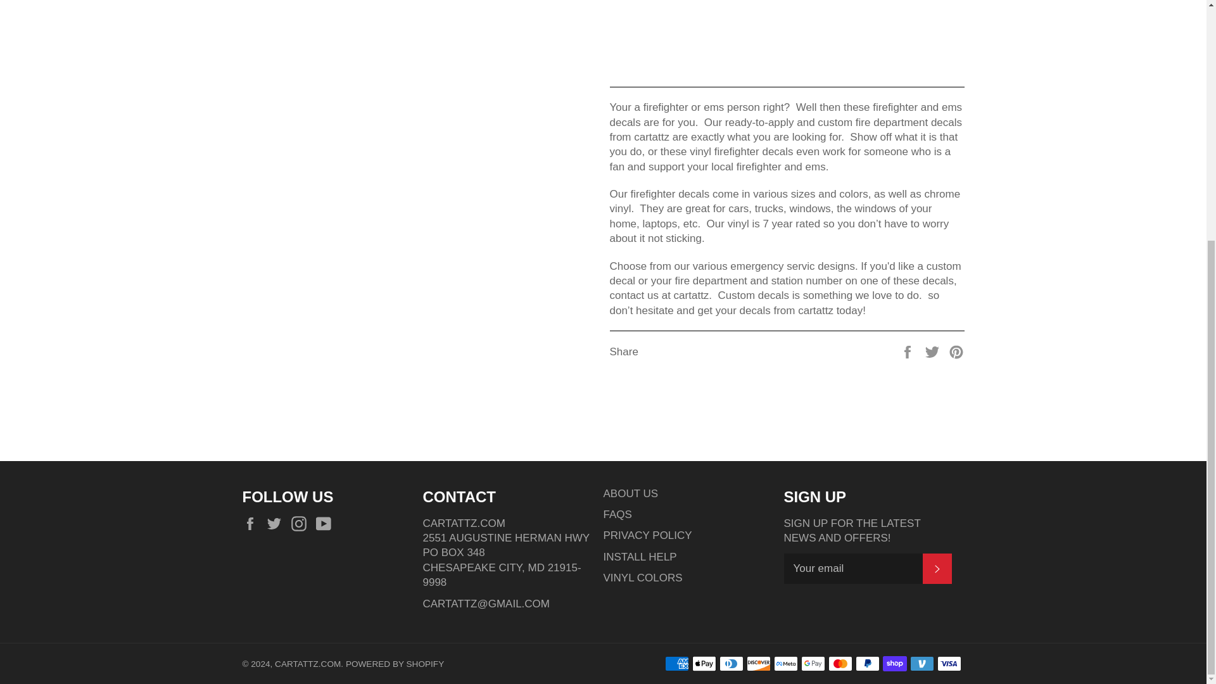  Describe the element at coordinates (277, 524) in the screenshot. I see `TWITTER` at that location.